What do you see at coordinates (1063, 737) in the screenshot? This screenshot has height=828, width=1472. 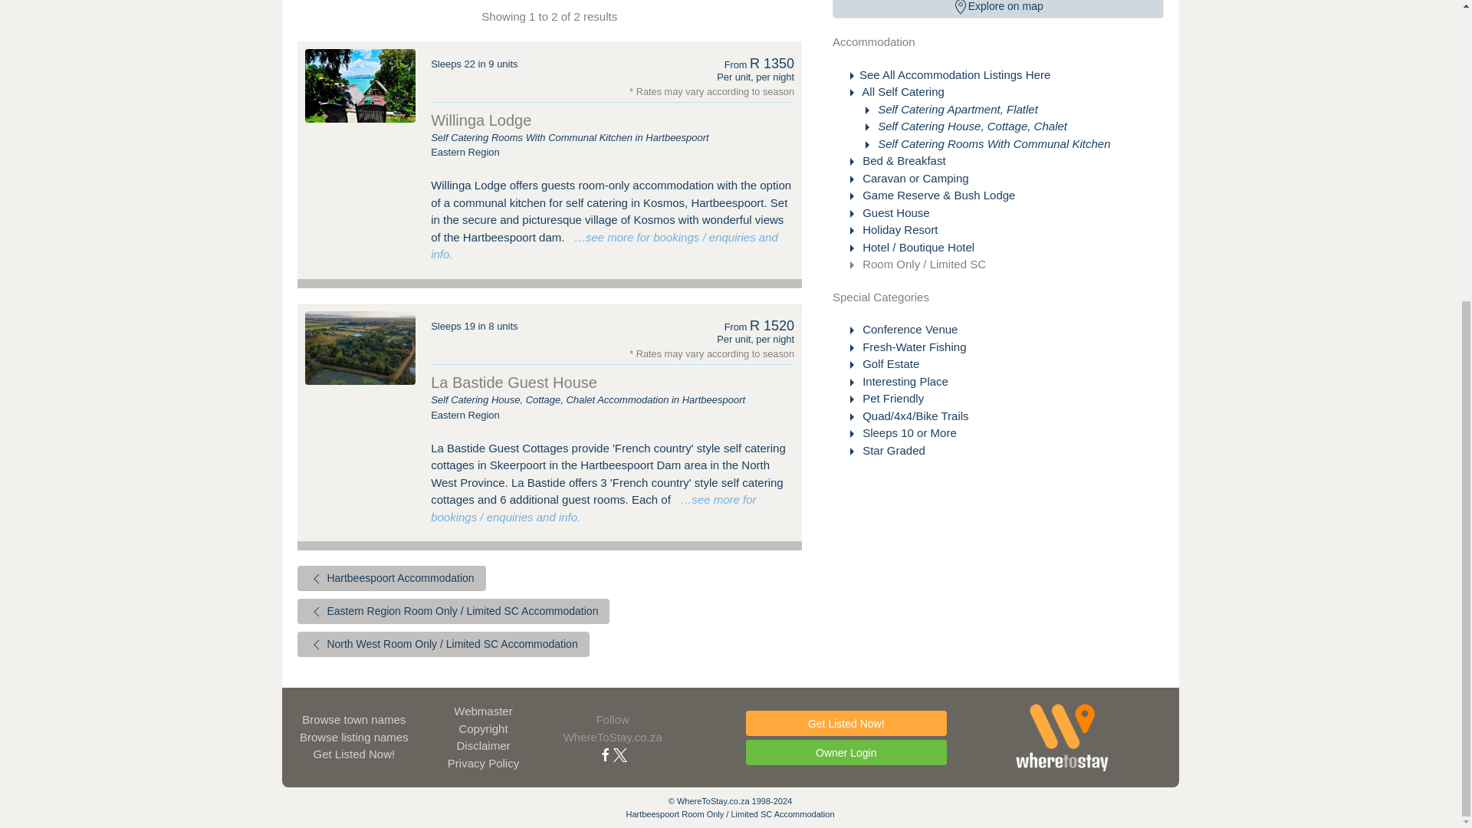 I see `WhereToStay.co.za` at bounding box center [1063, 737].